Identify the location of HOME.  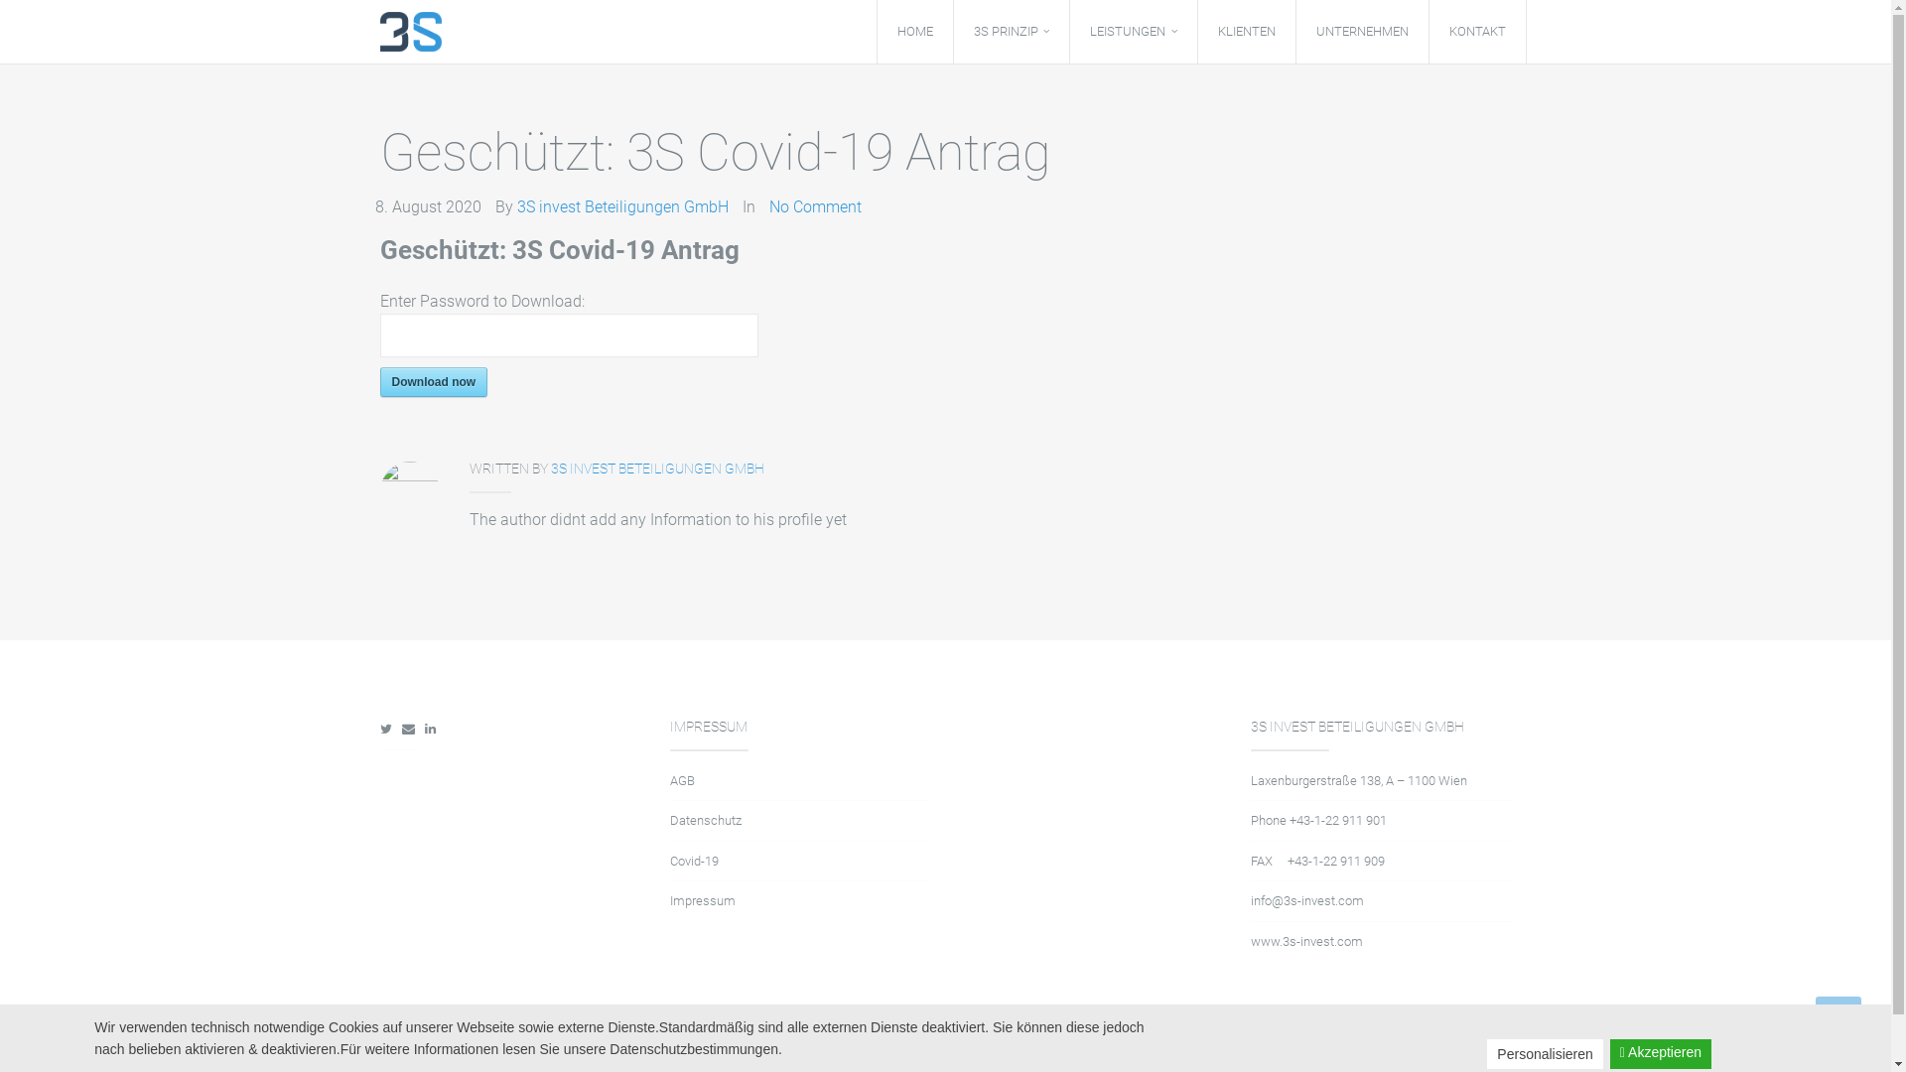
(915, 32).